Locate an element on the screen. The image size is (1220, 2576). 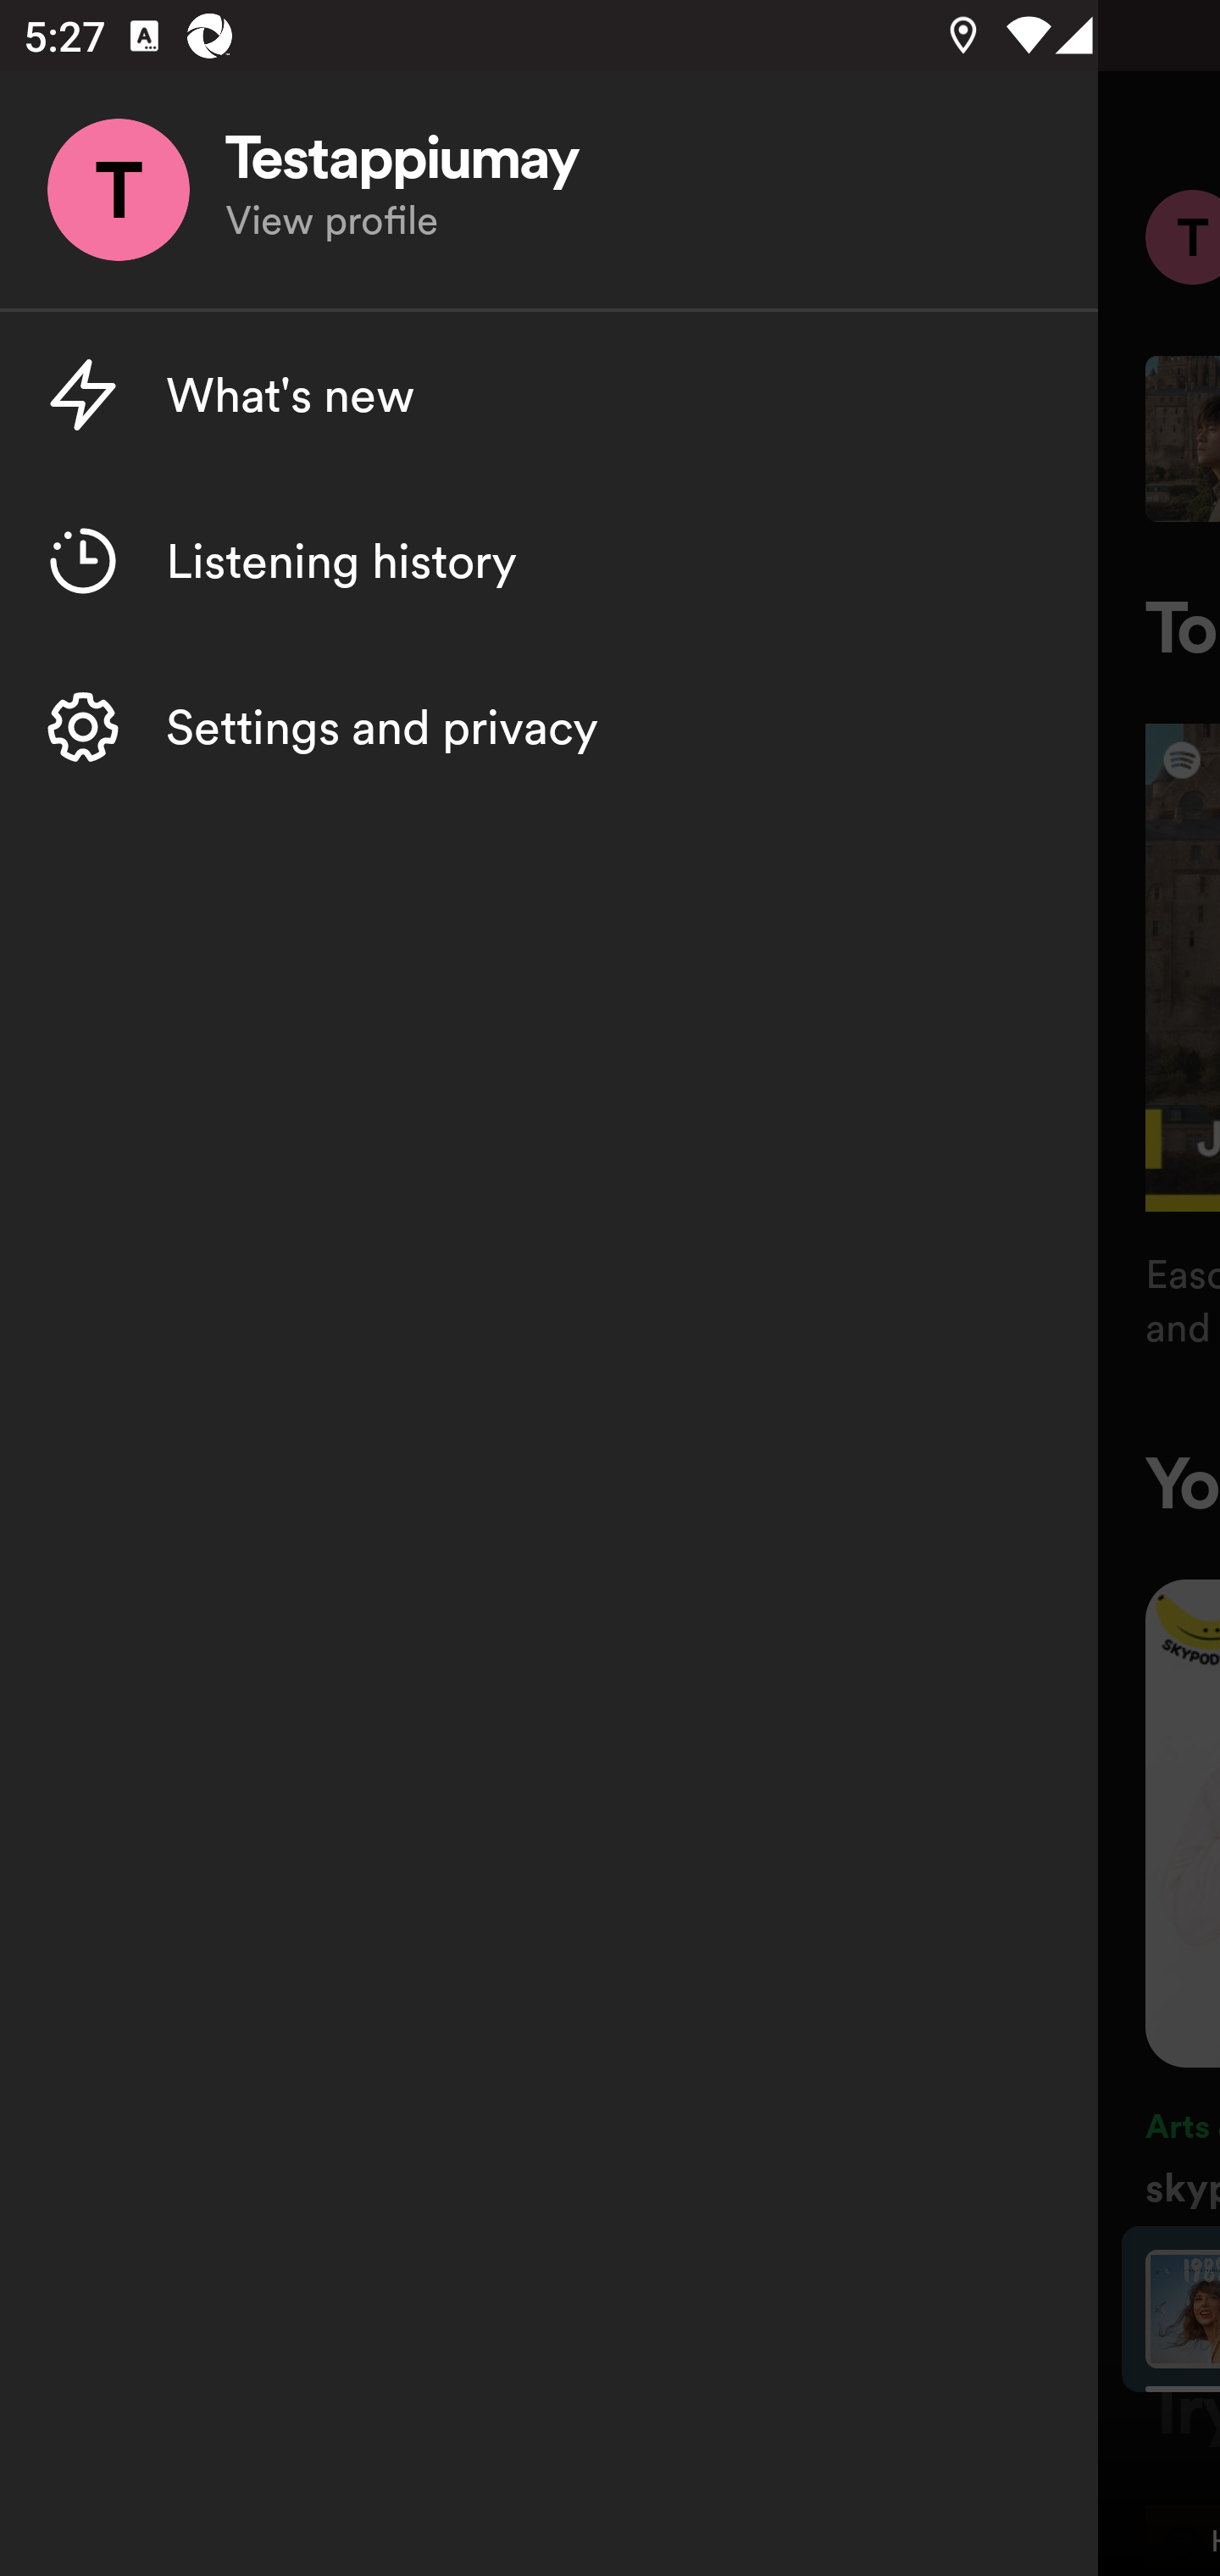
What's new is located at coordinates (549, 395).